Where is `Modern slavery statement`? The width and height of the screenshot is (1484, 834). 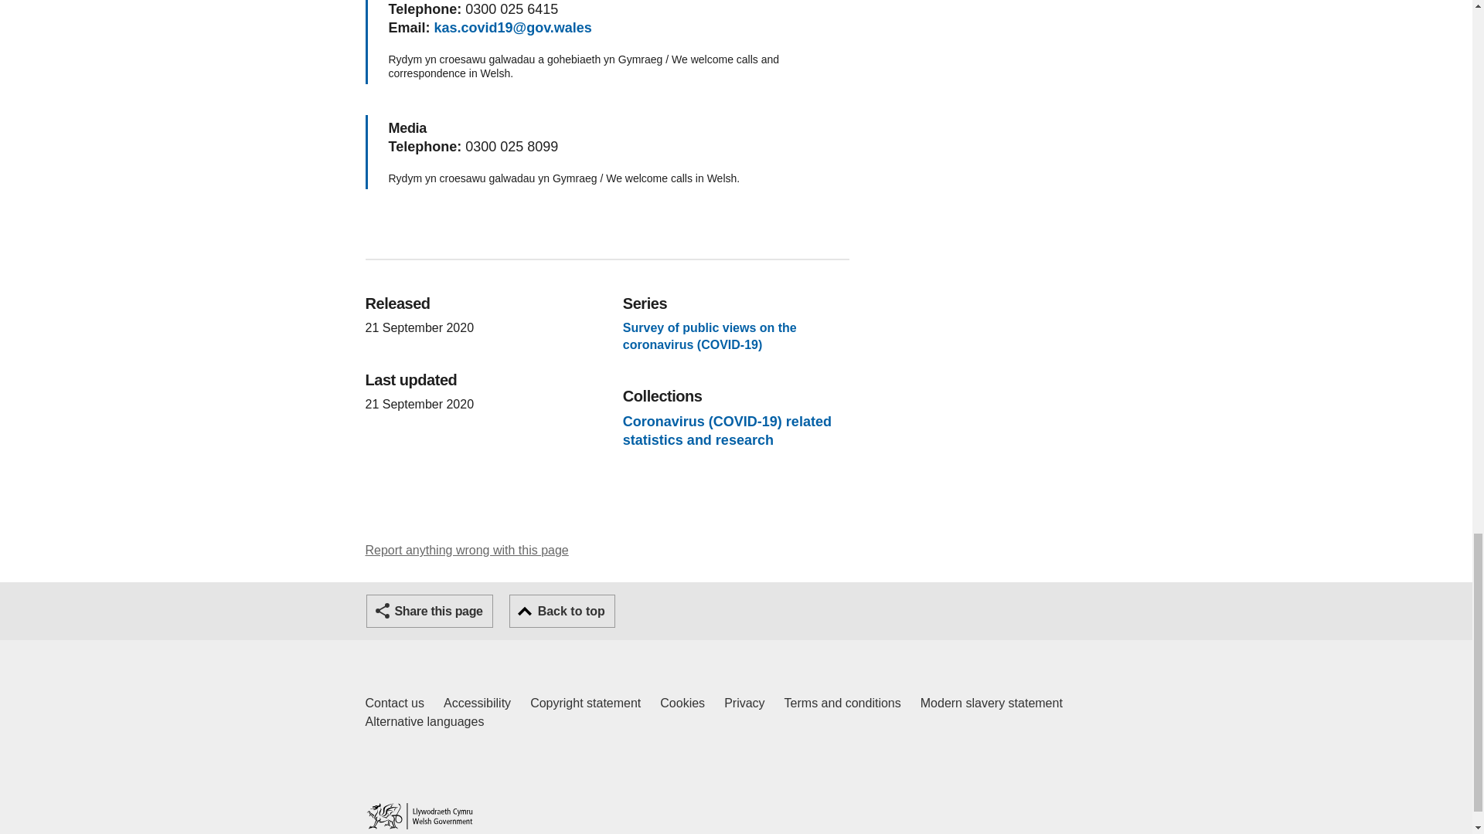
Modern slavery statement is located at coordinates (744, 703).